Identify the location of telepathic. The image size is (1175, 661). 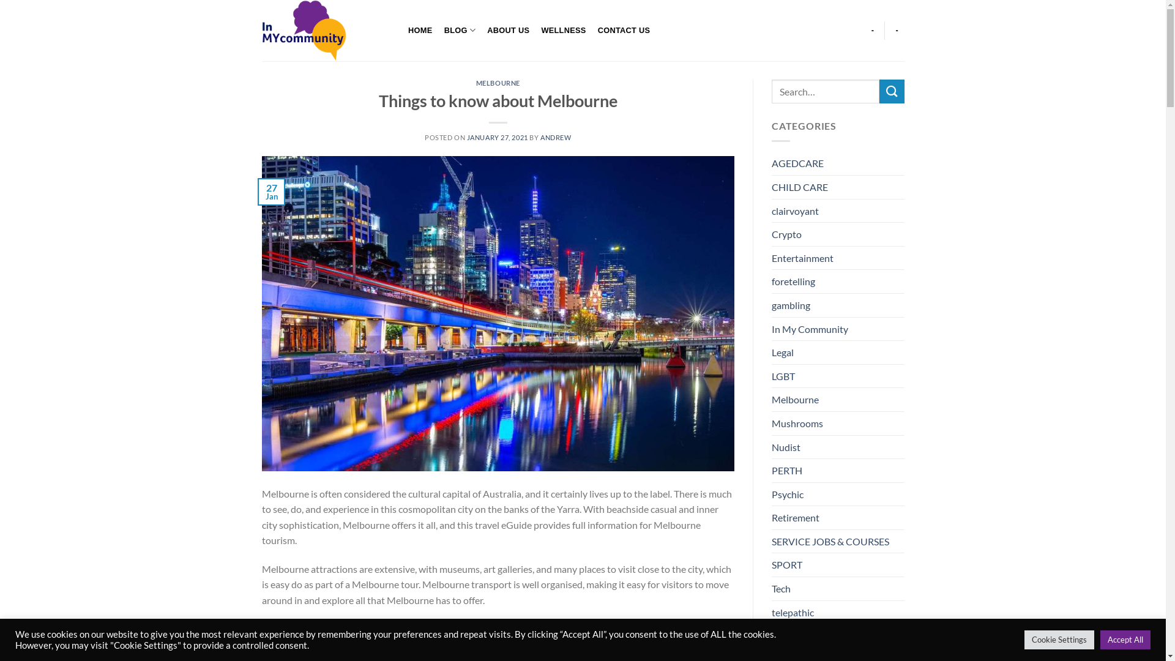
(793, 613).